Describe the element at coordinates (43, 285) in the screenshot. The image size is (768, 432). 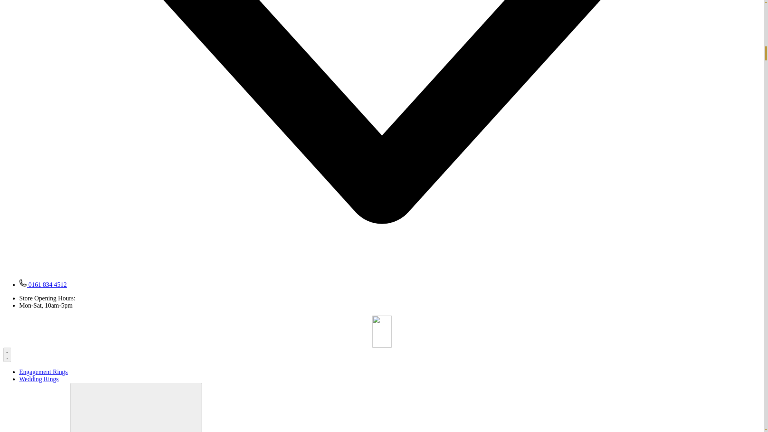
I see `0161 834 4512` at that location.